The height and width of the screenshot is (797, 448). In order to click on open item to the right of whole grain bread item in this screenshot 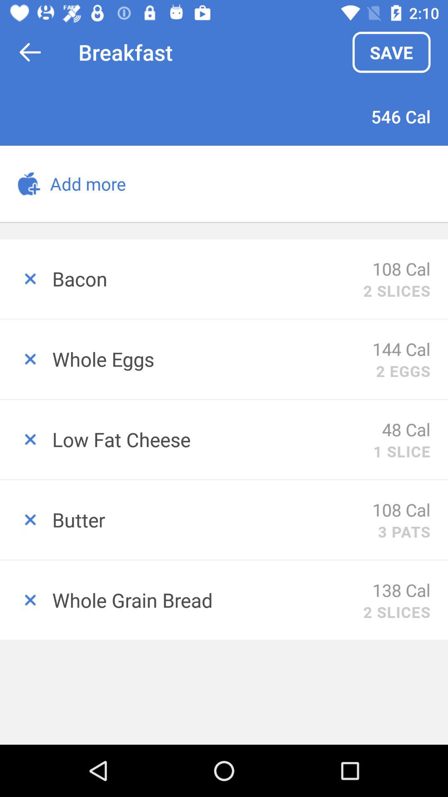, I will do `click(402, 589)`.